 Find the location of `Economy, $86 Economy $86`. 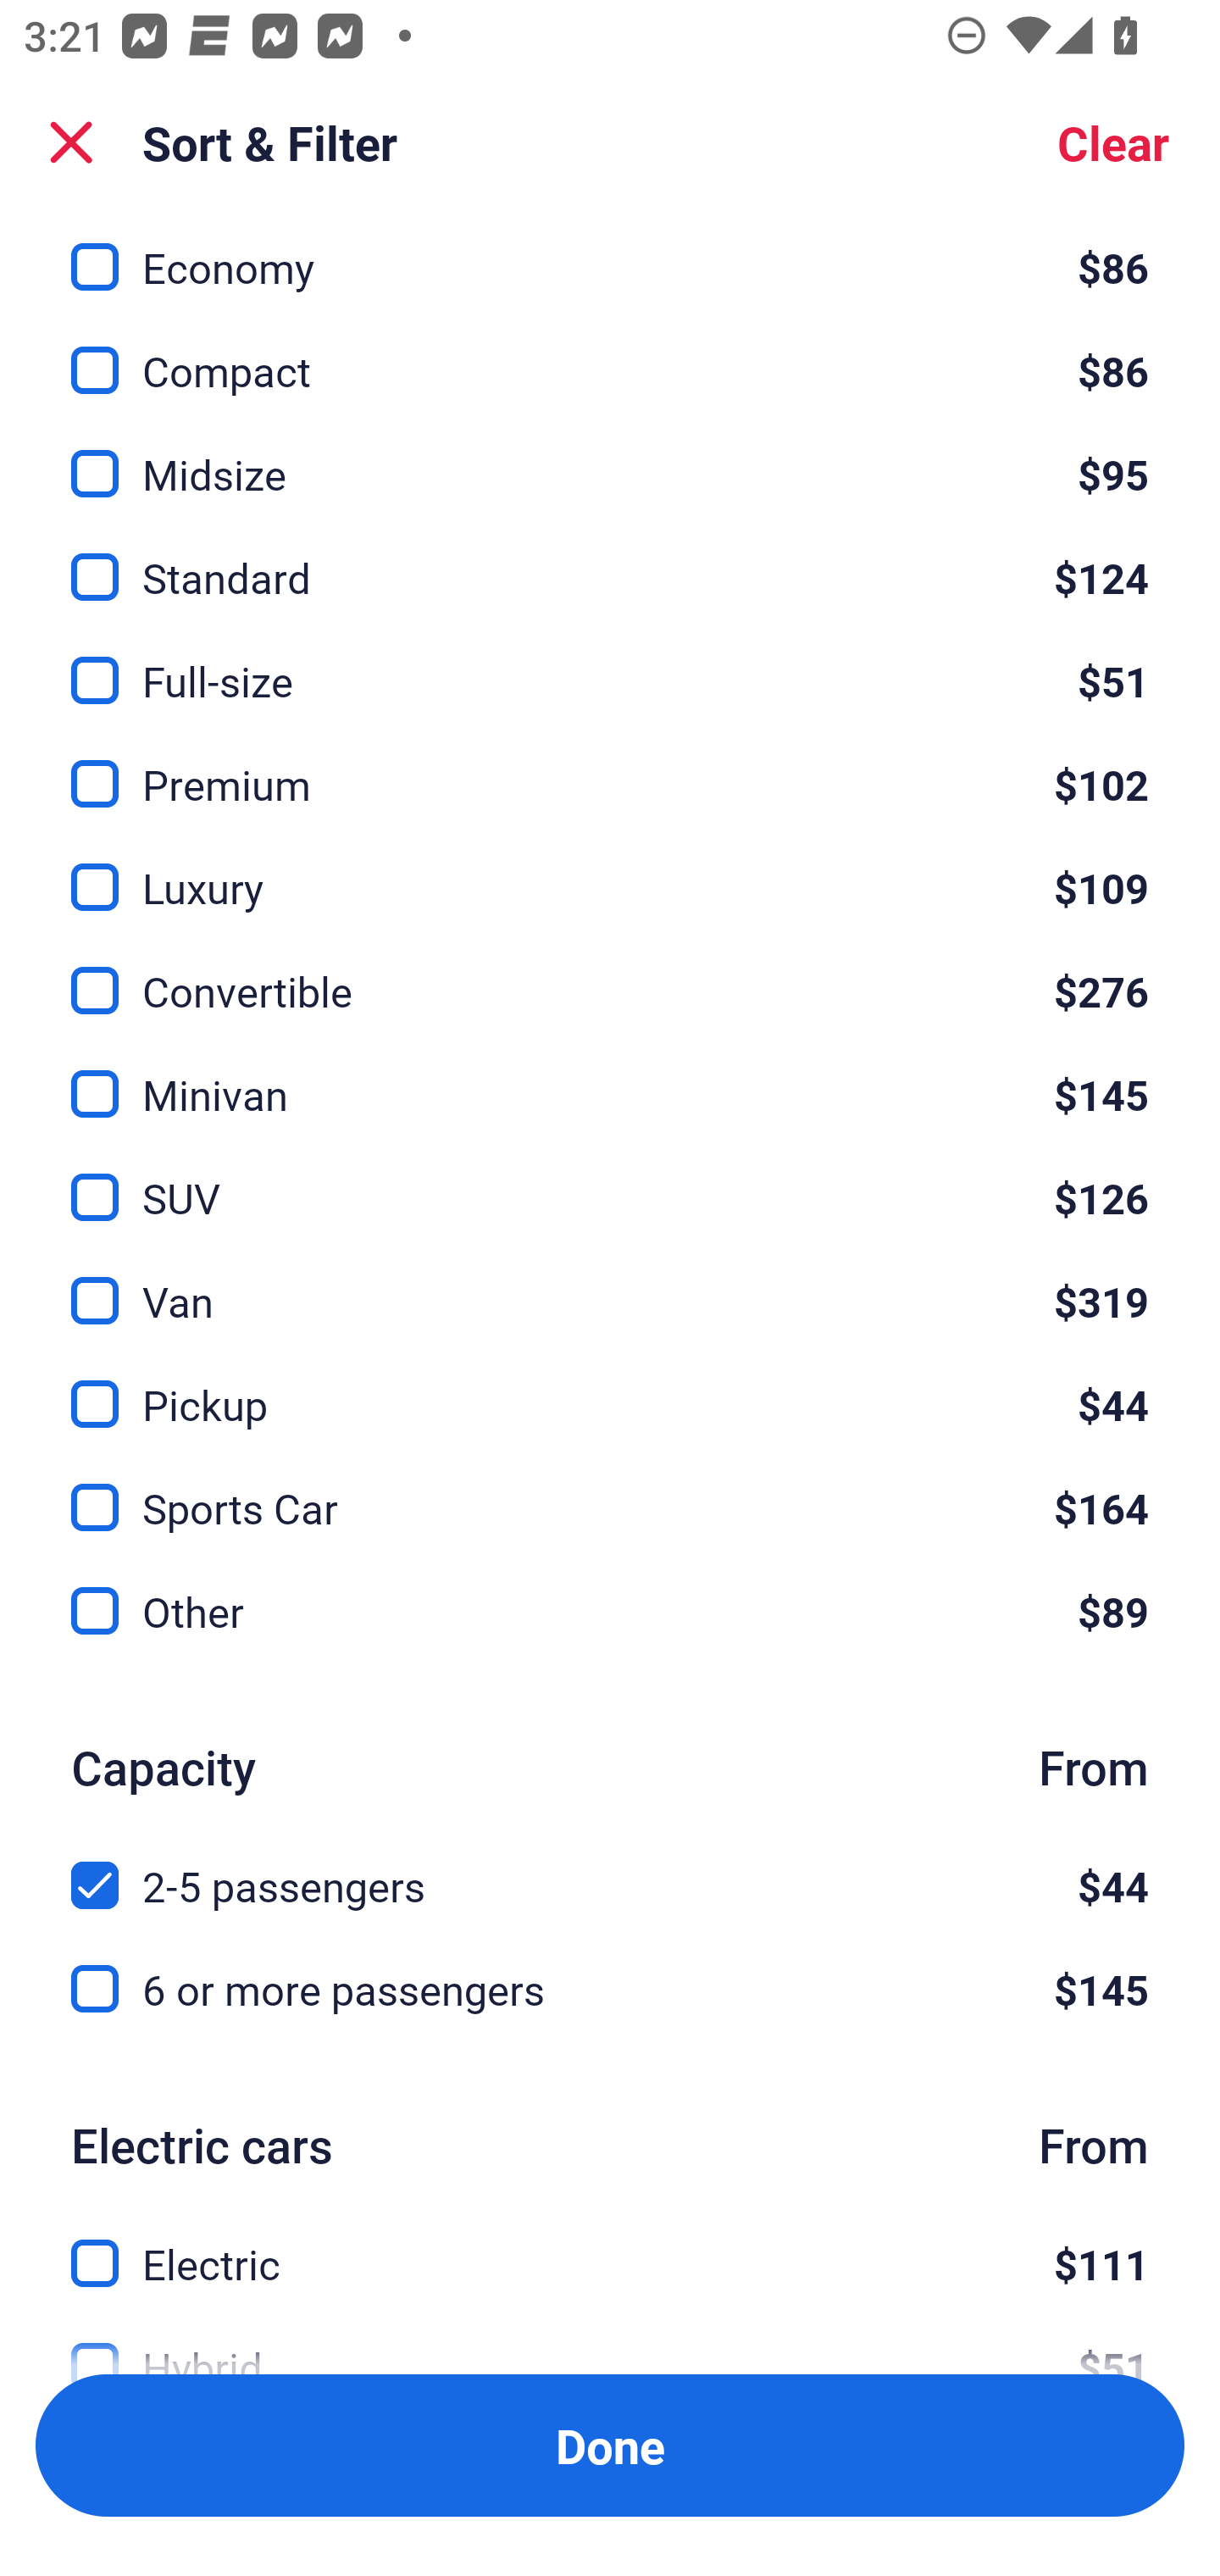

Economy, $86 Economy $86 is located at coordinates (610, 256).